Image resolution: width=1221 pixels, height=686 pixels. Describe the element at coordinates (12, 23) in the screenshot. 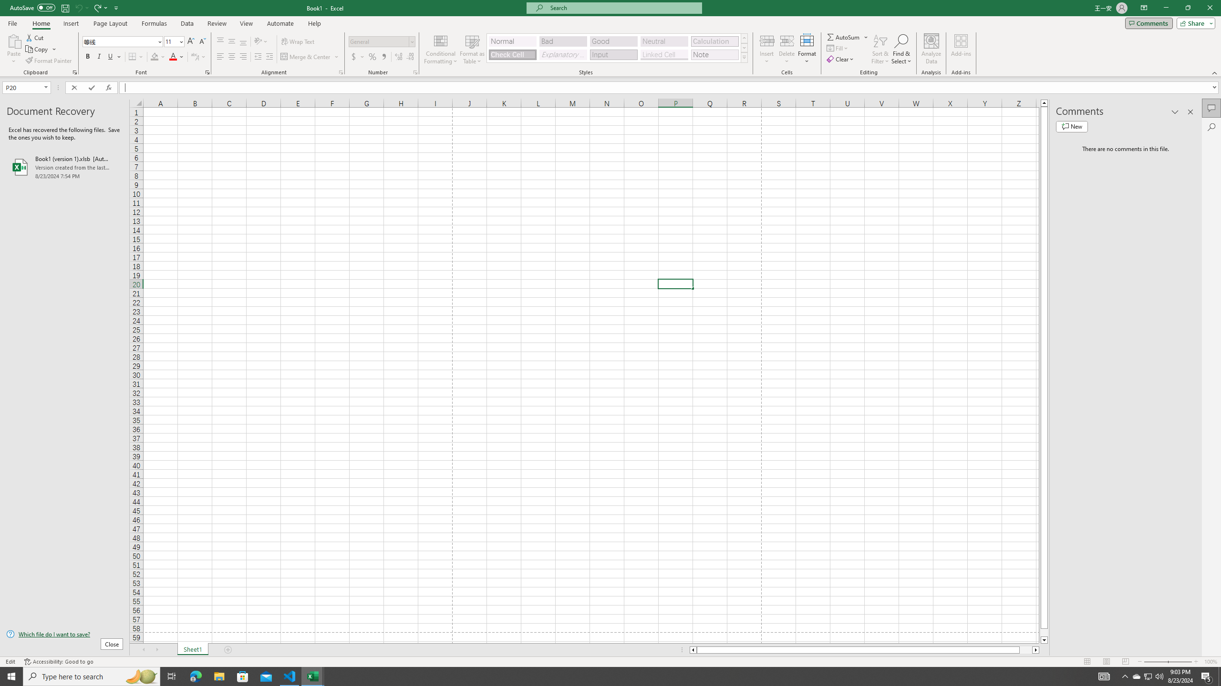

I see `File Tab` at that location.